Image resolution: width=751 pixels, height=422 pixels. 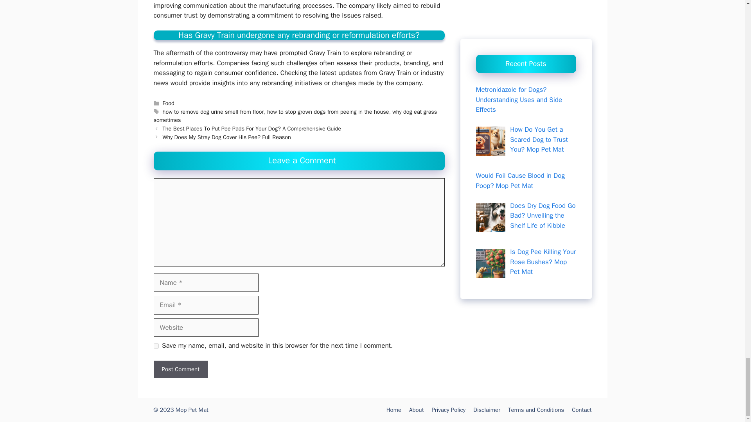 What do you see at coordinates (180, 369) in the screenshot?
I see `Post Comment` at bounding box center [180, 369].